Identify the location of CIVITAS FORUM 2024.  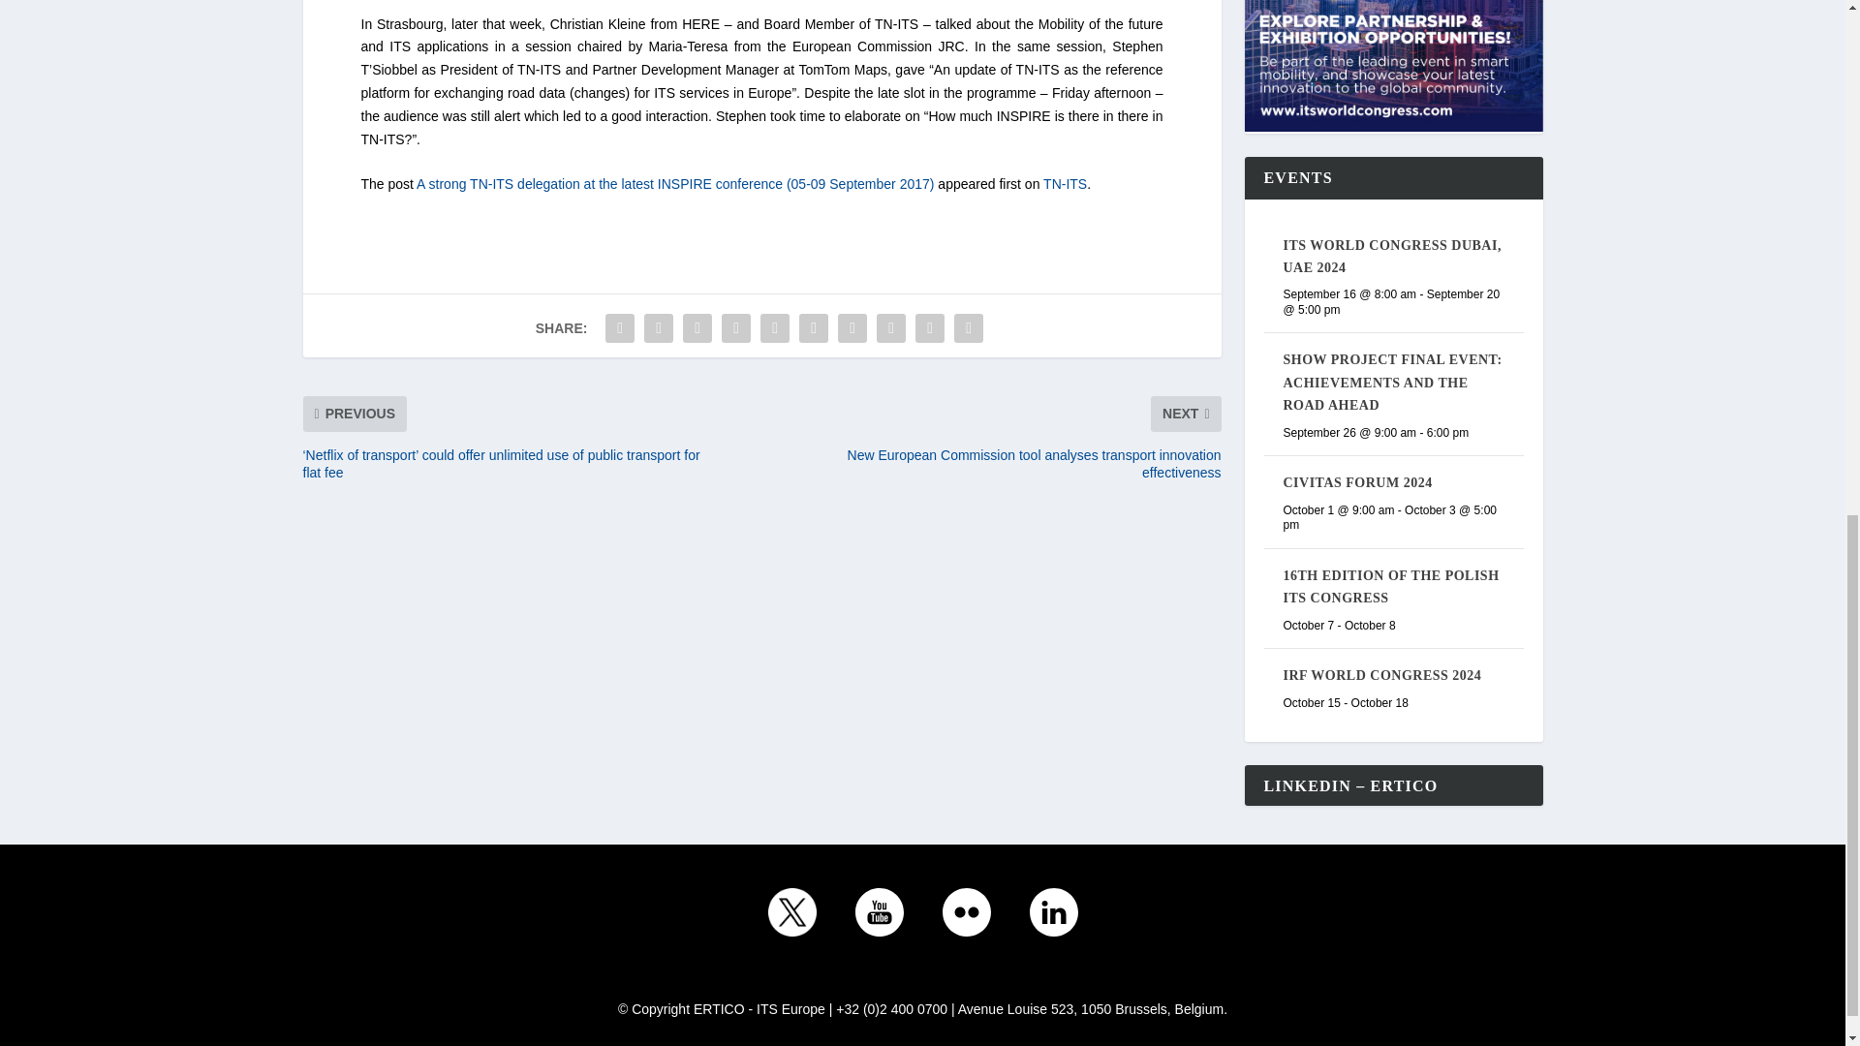
(1357, 482).